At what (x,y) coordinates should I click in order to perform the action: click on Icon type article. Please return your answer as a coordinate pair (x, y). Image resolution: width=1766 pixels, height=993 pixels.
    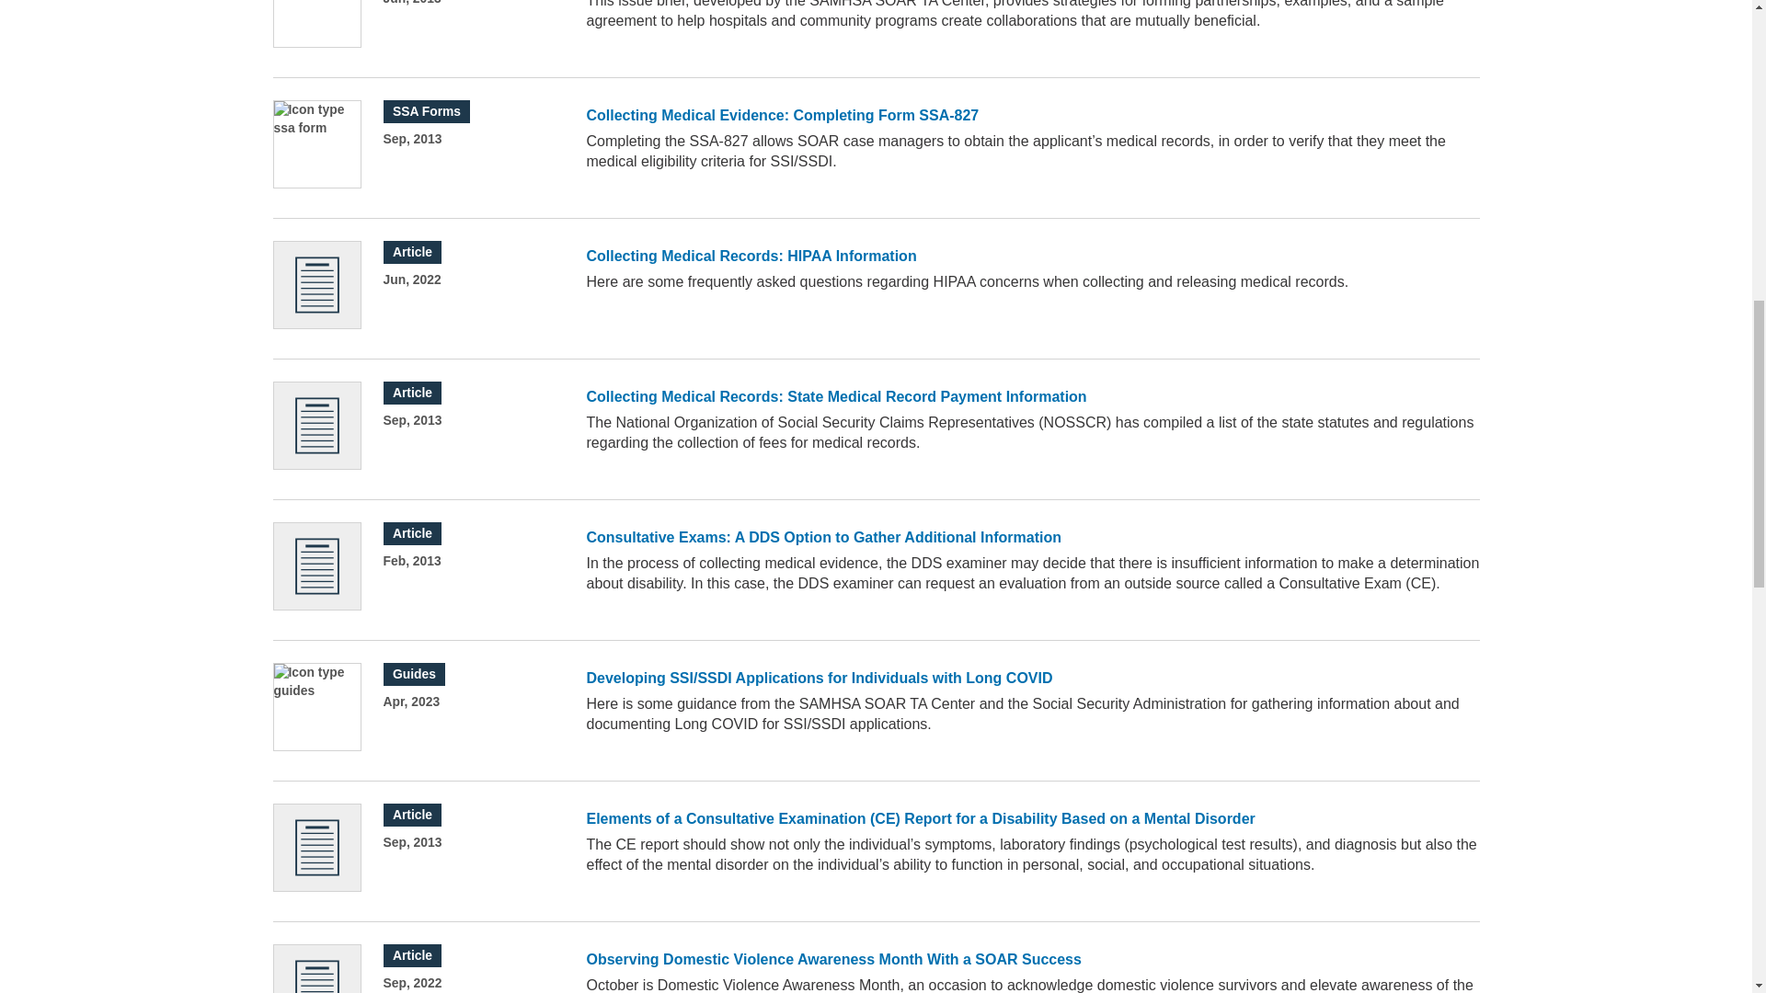
    Looking at the image, I should click on (316, 425).